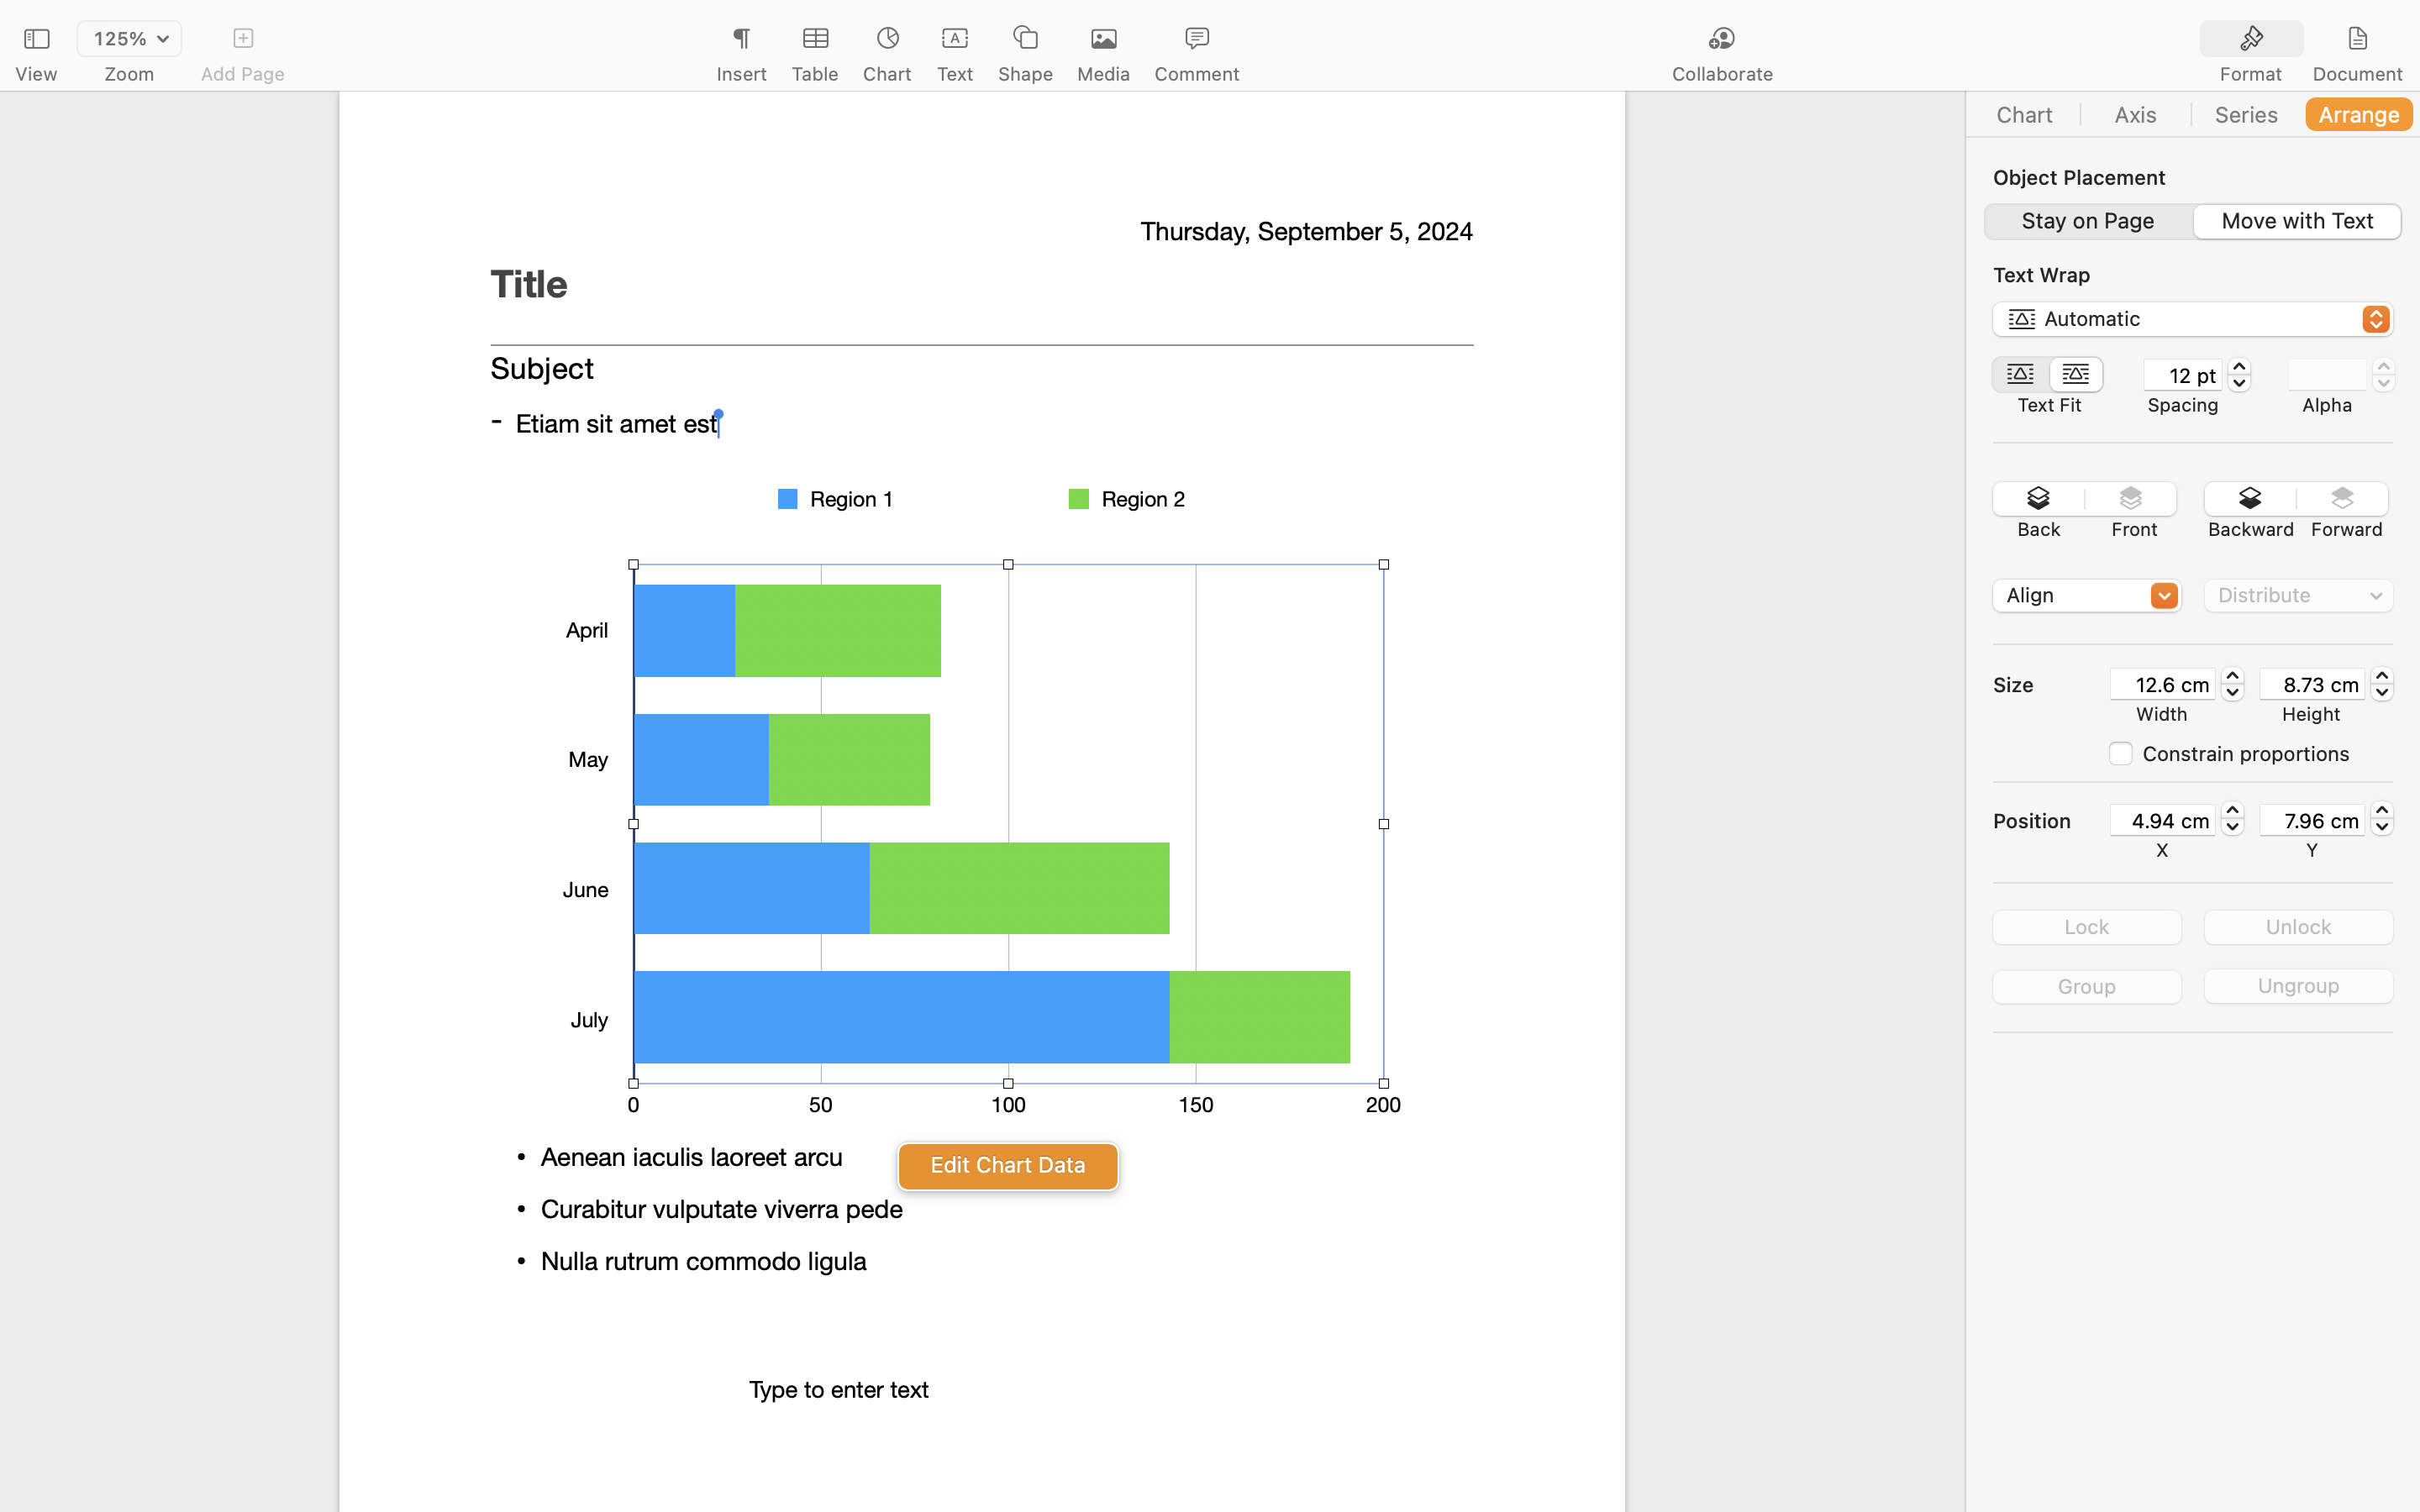 The width and height of the screenshot is (2420, 1512). I want to click on Height, so click(2312, 714).